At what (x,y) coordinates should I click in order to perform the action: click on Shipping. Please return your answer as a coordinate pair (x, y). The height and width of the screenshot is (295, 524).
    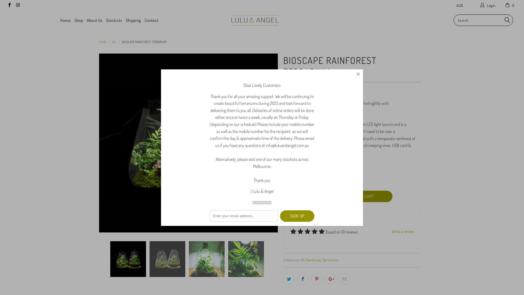
    Looking at the image, I should click on (133, 21).